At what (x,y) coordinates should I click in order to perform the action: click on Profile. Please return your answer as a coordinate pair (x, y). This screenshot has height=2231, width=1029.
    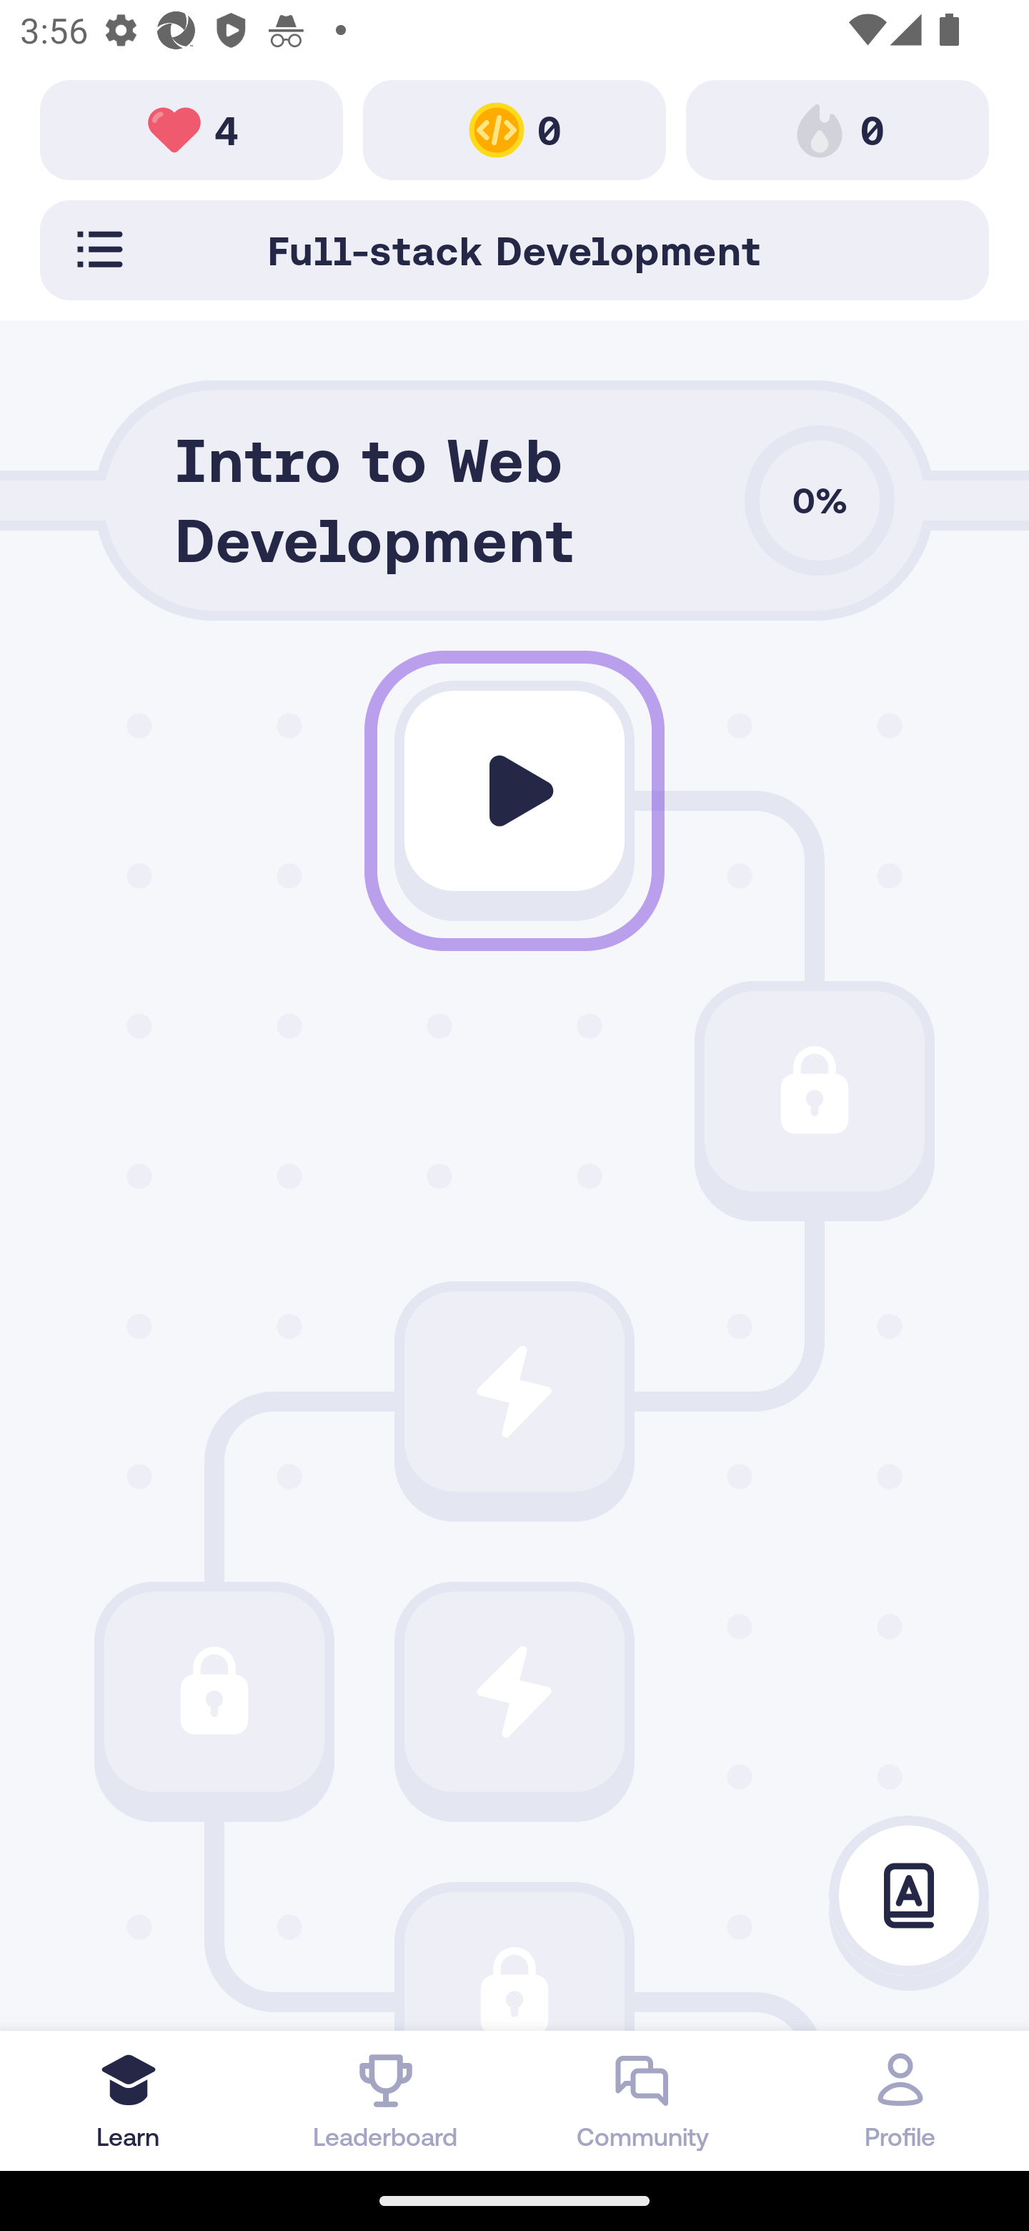
    Looking at the image, I should click on (900, 2100).